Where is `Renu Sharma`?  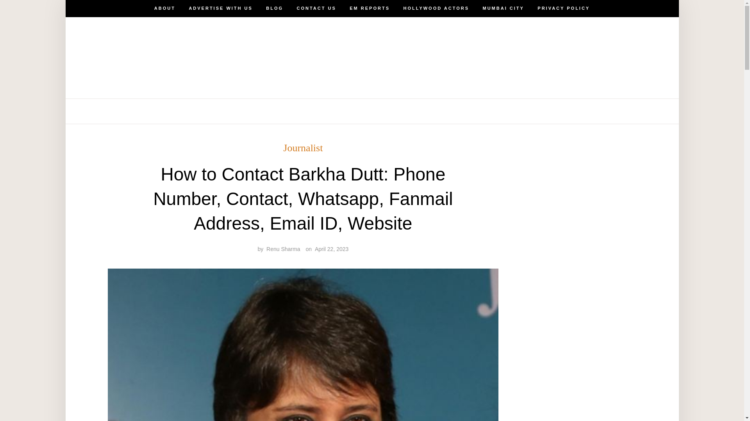 Renu Sharma is located at coordinates (283, 249).